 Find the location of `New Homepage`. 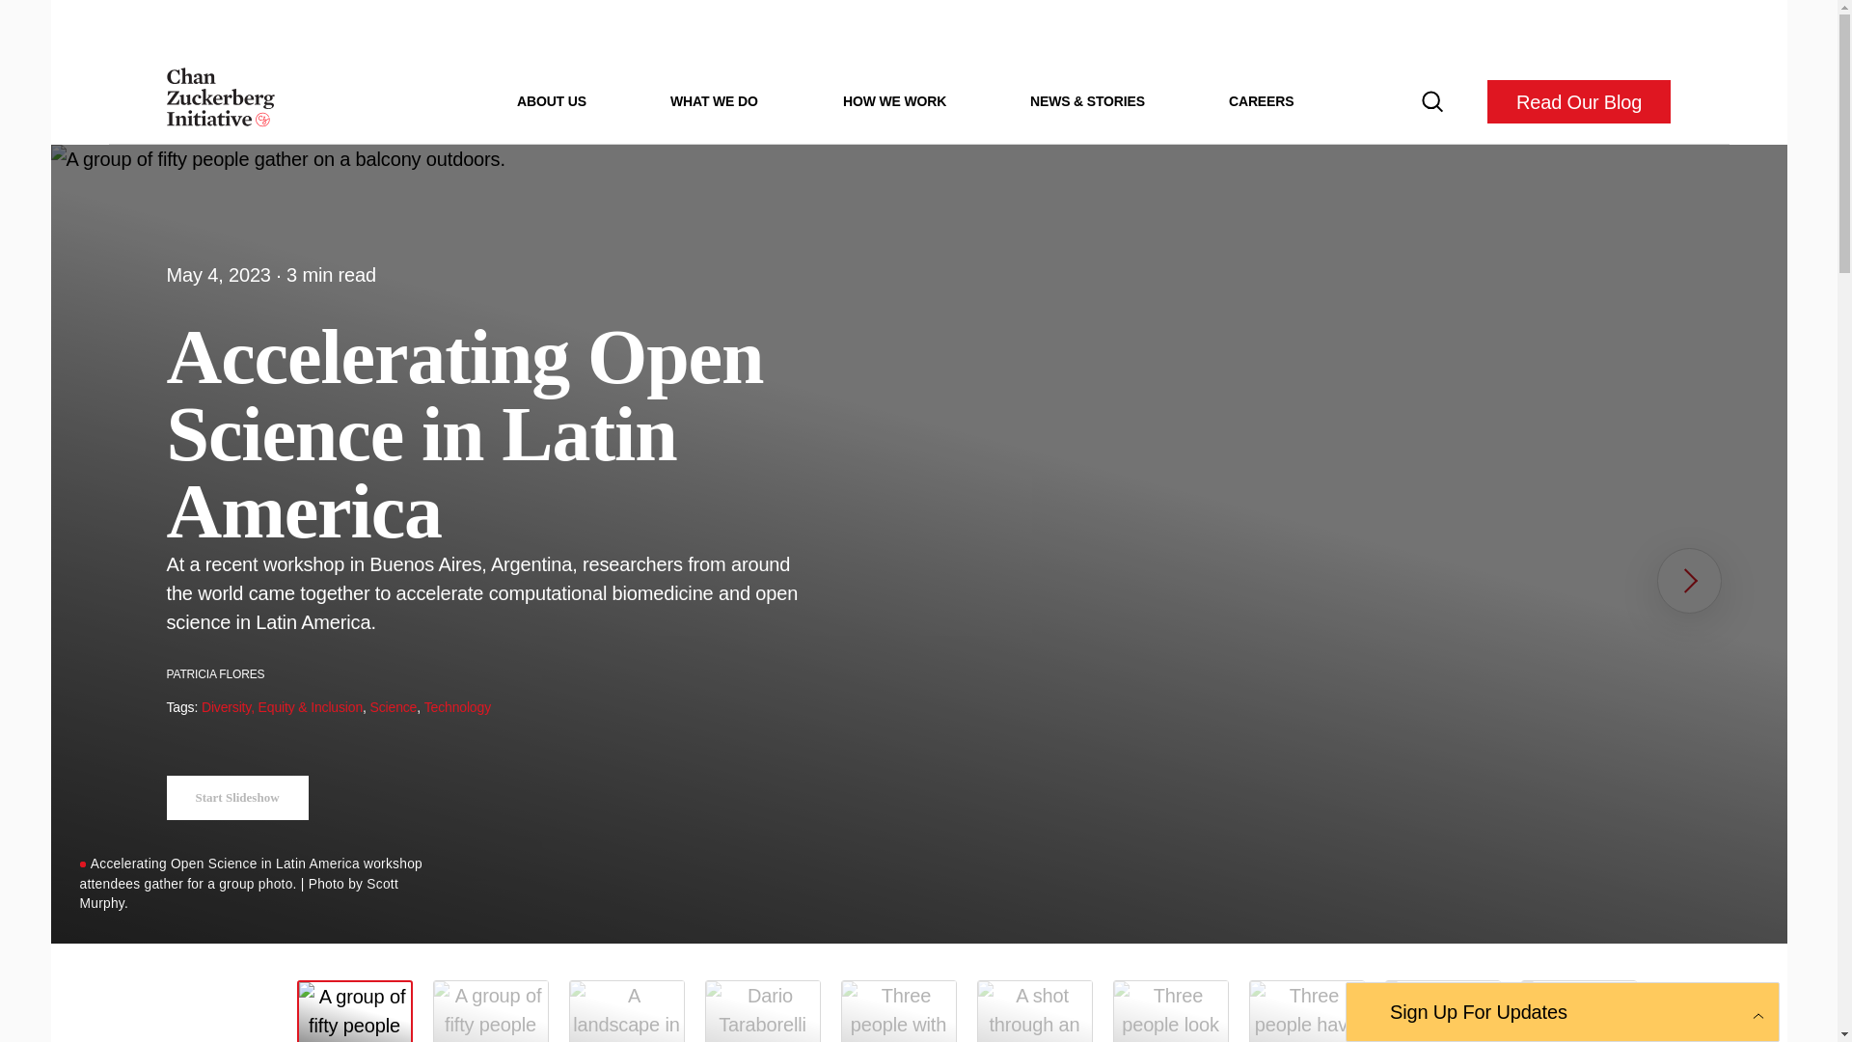

New Homepage is located at coordinates (220, 101).